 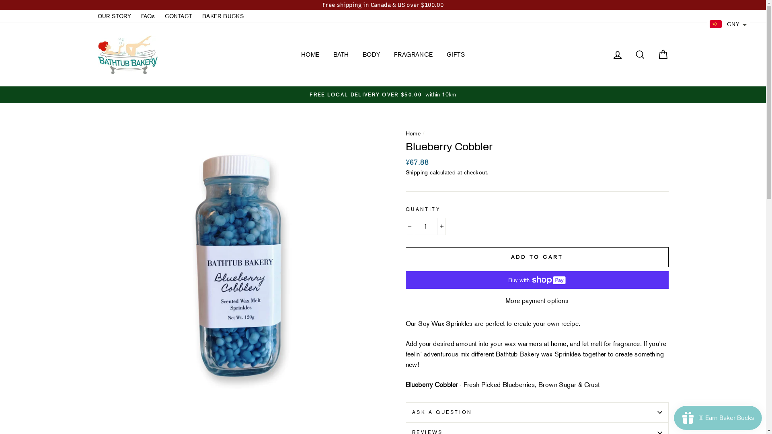 What do you see at coordinates (114, 16) in the screenshot?
I see `OUR STORY` at bounding box center [114, 16].